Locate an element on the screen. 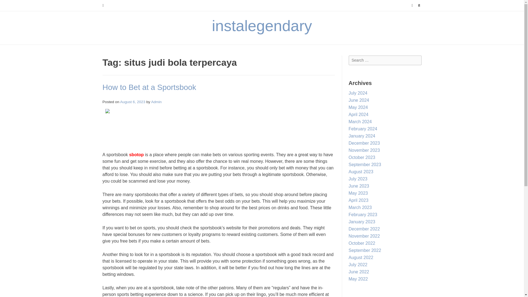 This screenshot has width=528, height=297. November 2023 is located at coordinates (364, 150).